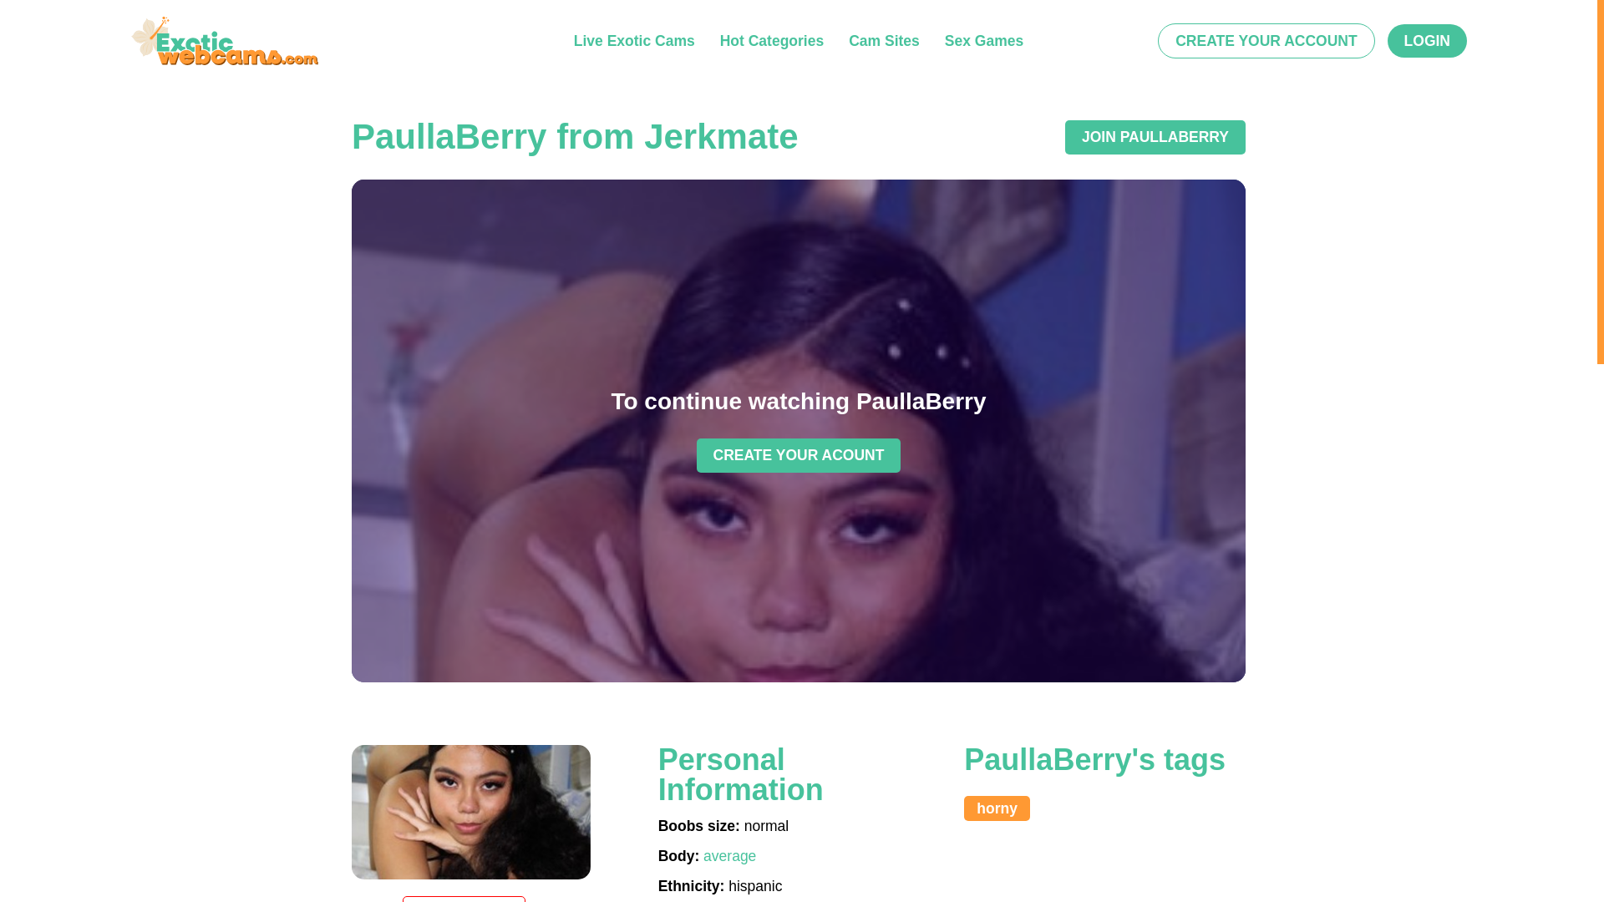  I want to click on CREATE YOUR ACOUNT, so click(799, 454).